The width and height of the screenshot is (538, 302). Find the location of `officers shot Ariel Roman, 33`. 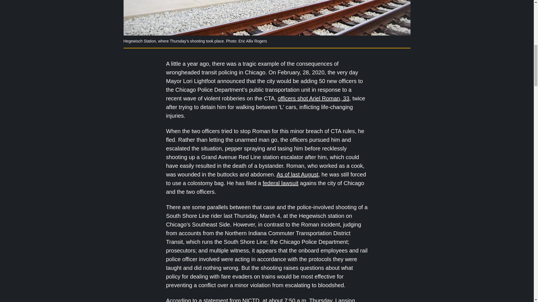

officers shot Ariel Roman, 33 is located at coordinates (313, 98).